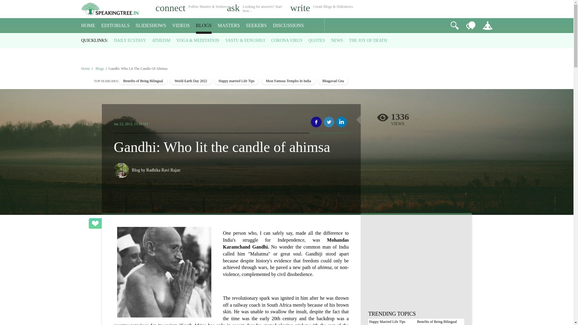 Image resolution: width=578 pixels, height=325 pixels. Describe the element at coordinates (316, 40) in the screenshot. I see `QUOTES` at that location.